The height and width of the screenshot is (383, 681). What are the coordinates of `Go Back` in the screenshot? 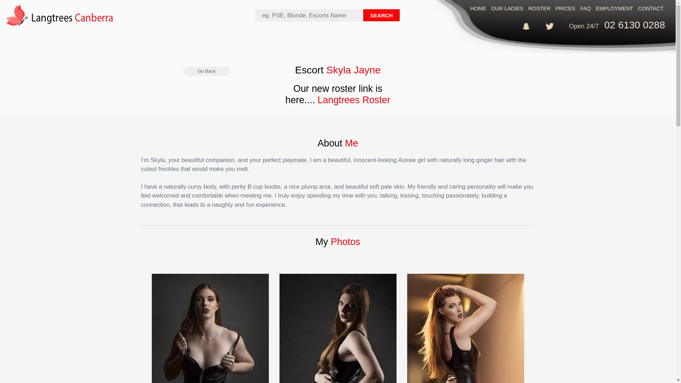 It's located at (206, 71).